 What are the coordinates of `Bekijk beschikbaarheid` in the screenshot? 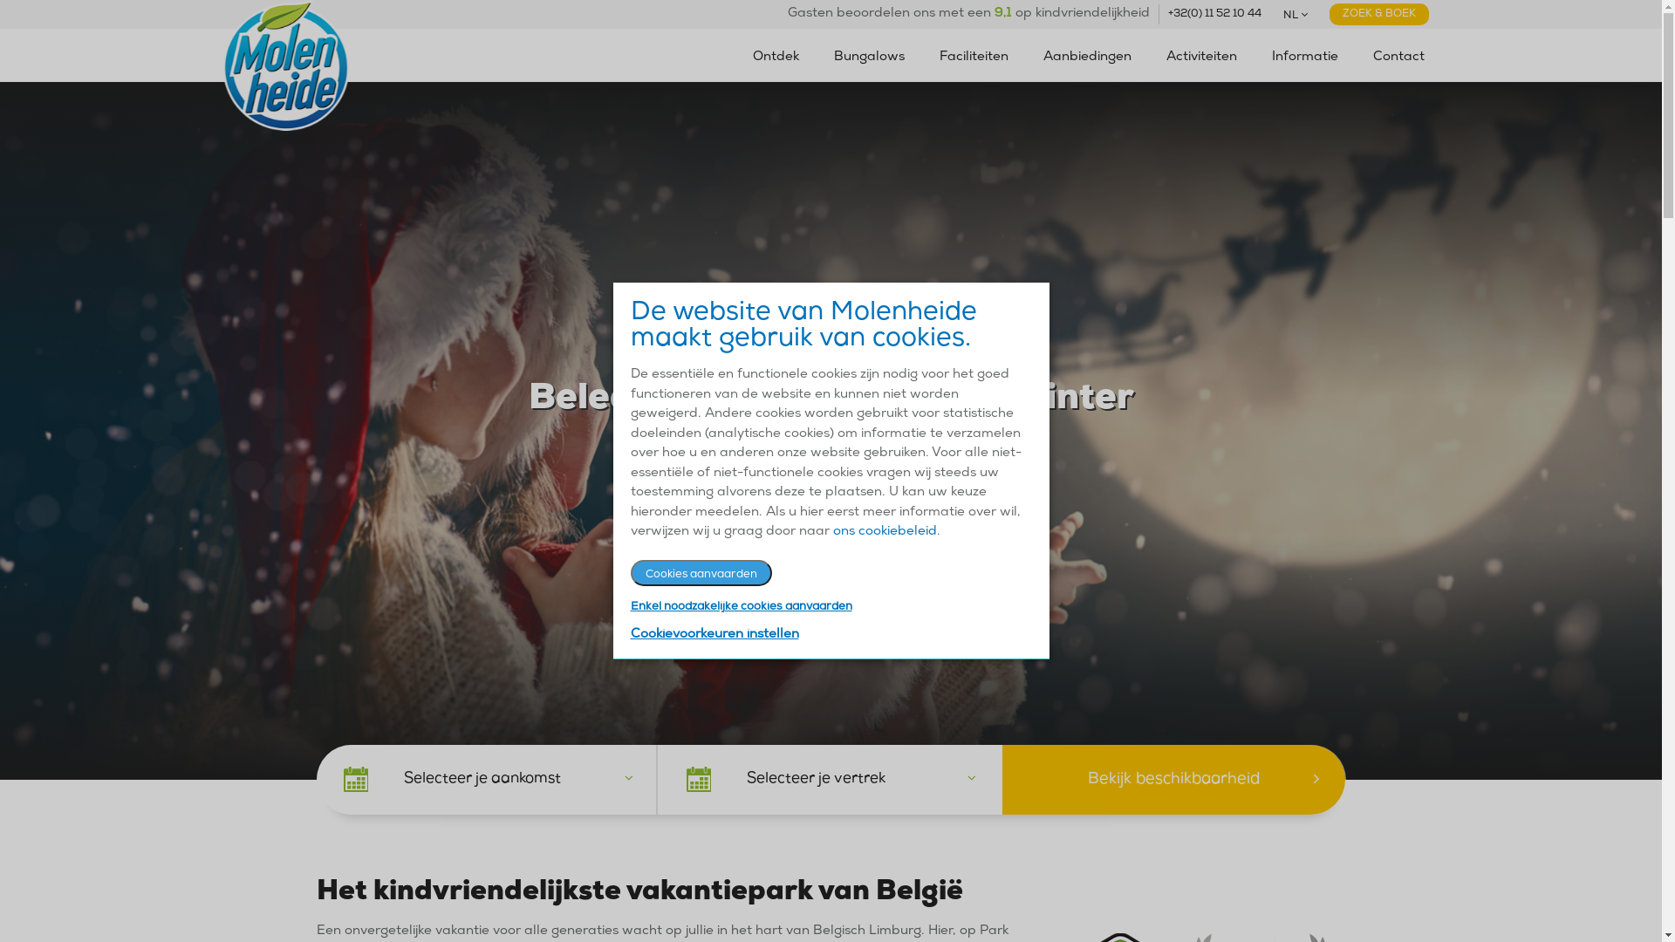 It's located at (1174, 780).